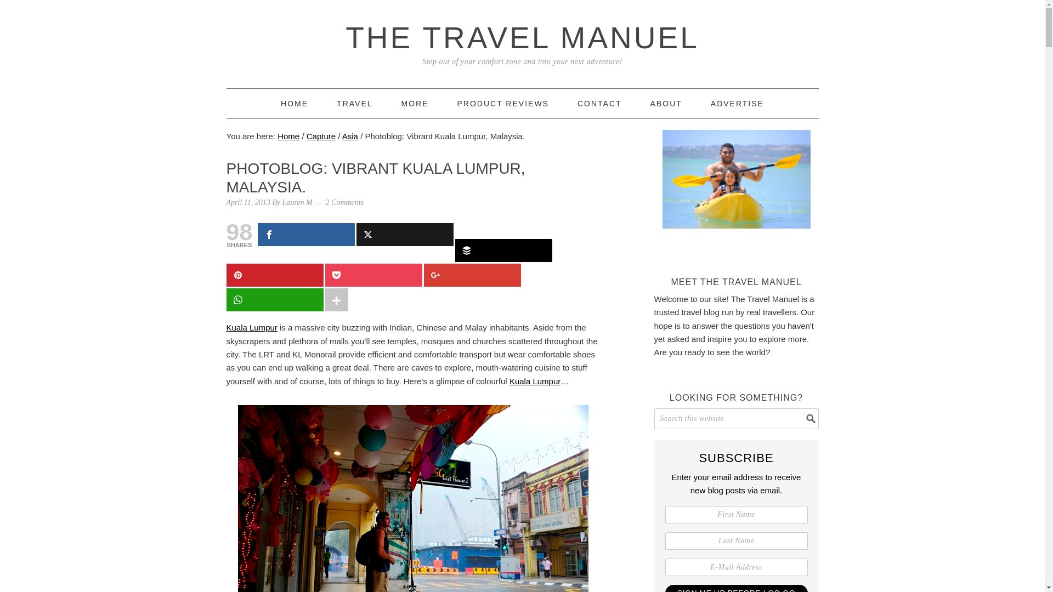 The height and width of the screenshot is (592, 1053). Describe the element at coordinates (522, 37) in the screenshot. I see `THE TRAVEL MANUEL` at that location.